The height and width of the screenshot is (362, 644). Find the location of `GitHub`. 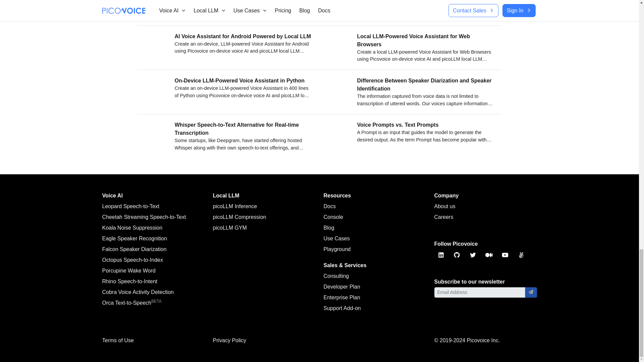

GitHub is located at coordinates (457, 255).